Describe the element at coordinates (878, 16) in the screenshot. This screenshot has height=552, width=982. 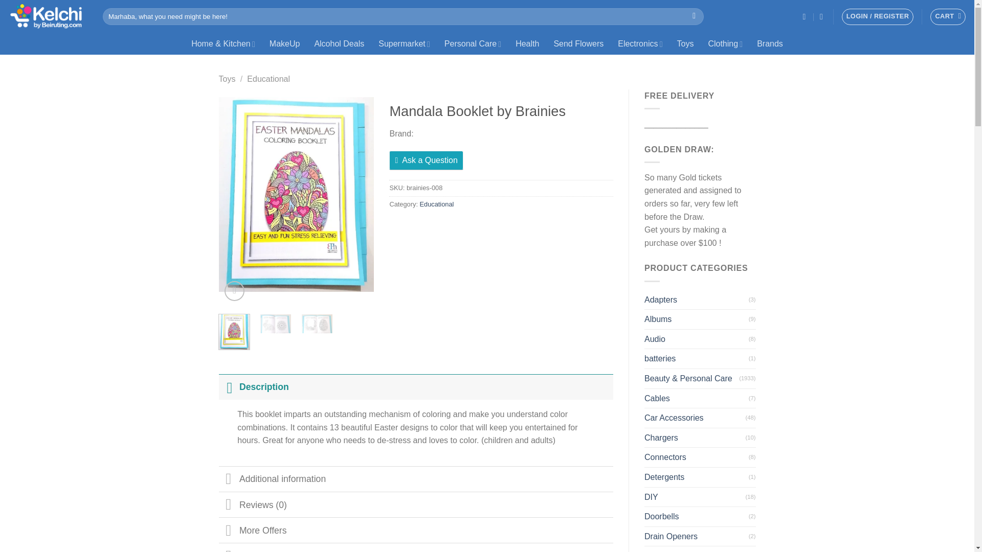
I see `Login` at that location.